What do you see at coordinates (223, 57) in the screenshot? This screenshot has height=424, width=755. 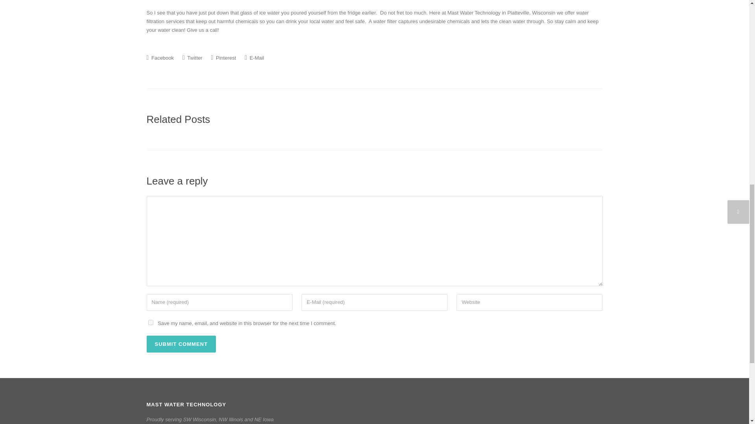 I see `Pinterest` at bounding box center [223, 57].